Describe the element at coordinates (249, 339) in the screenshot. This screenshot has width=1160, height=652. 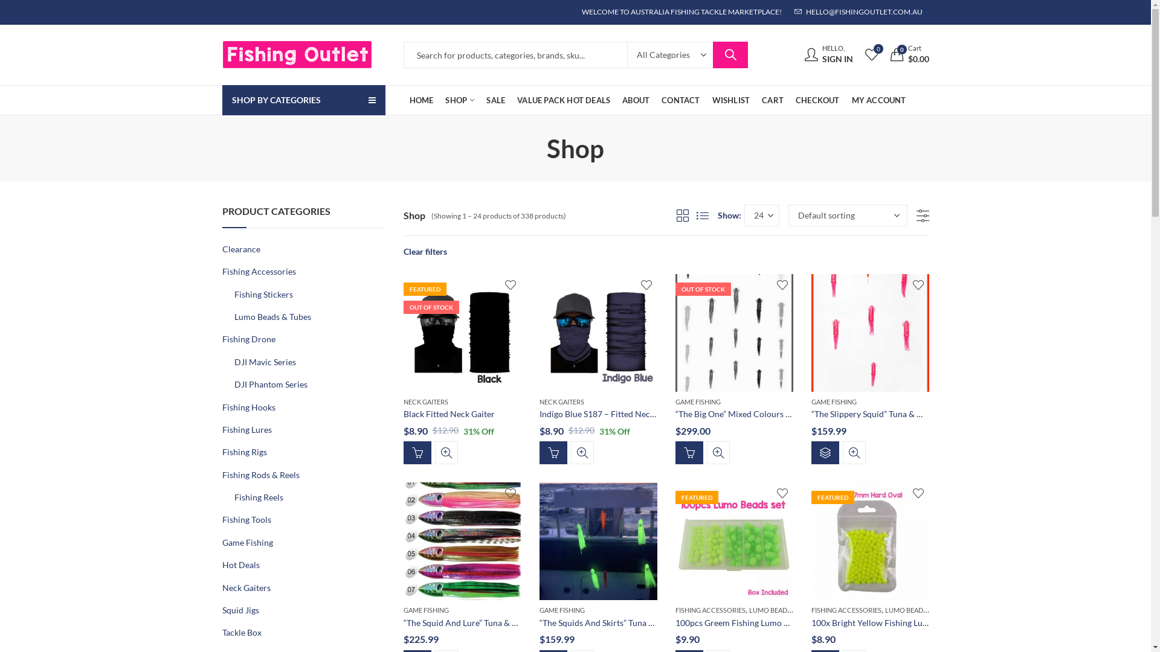
I see `Fishing Drone` at that location.